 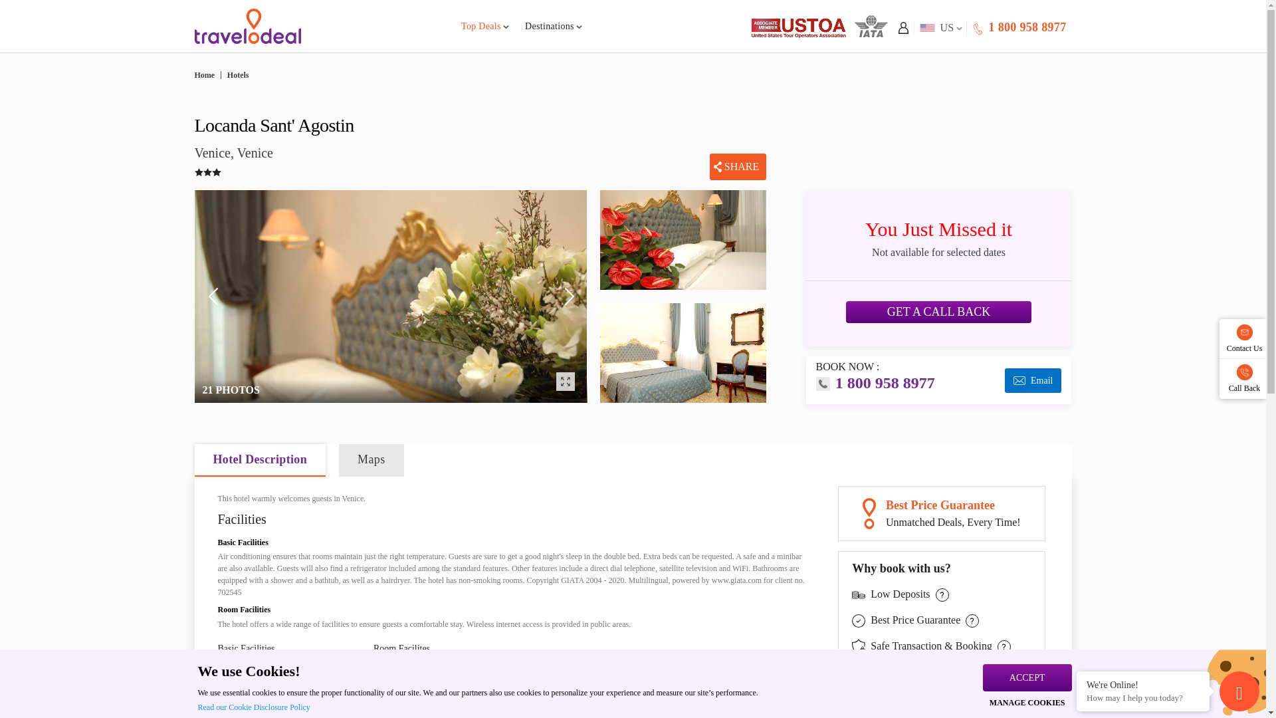 I want to click on GET A CALL BACK, so click(x=1029, y=27).